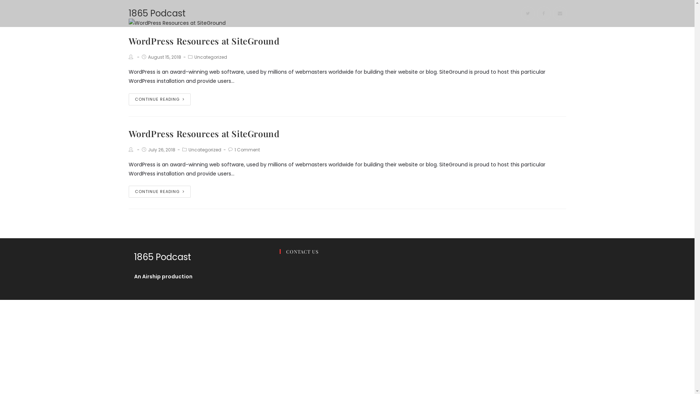  What do you see at coordinates (204, 134) in the screenshot?
I see `WordPress Resources at SiteGround` at bounding box center [204, 134].